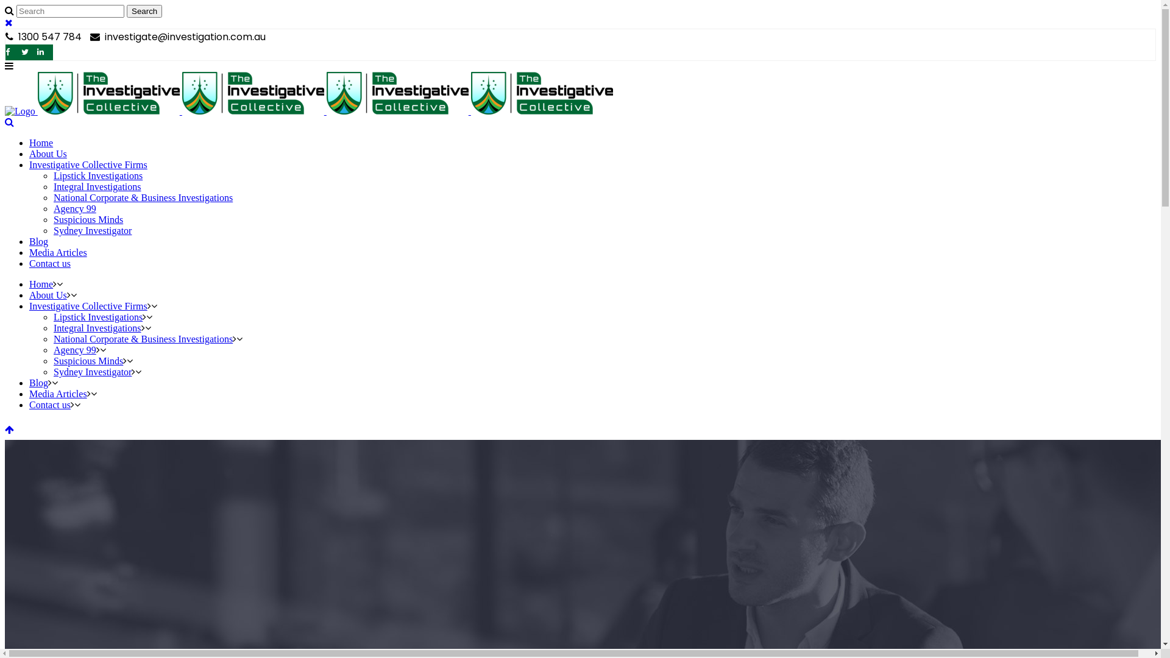 The image size is (1170, 658). I want to click on Sydney Investigator, so click(93, 230).